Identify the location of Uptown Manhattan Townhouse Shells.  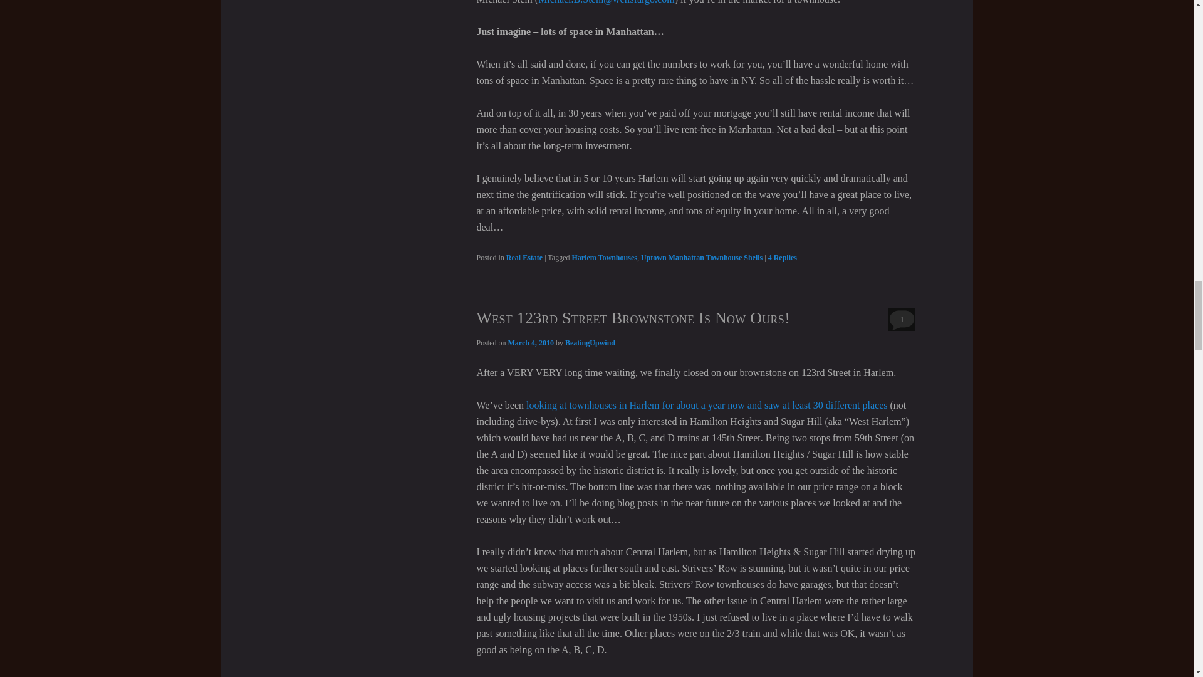
(702, 257).